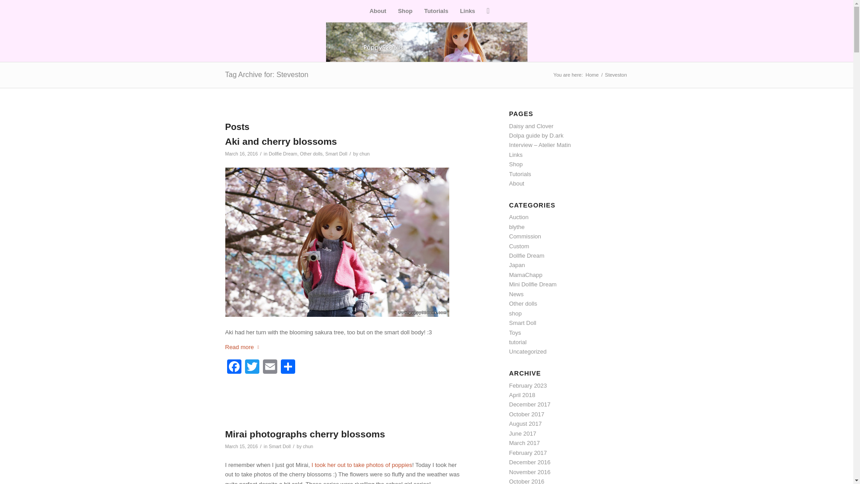  I want to click on Links, so click(467, 11).